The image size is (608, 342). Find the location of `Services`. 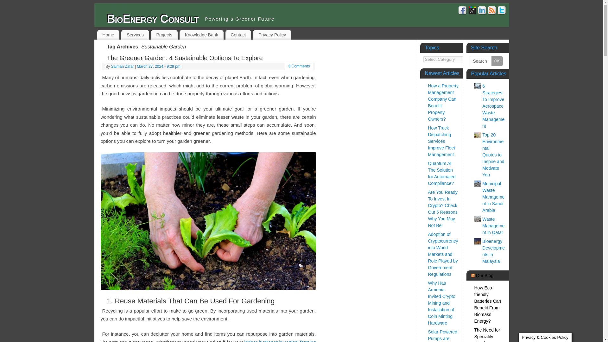

Services is located at coordinates (135, 35).